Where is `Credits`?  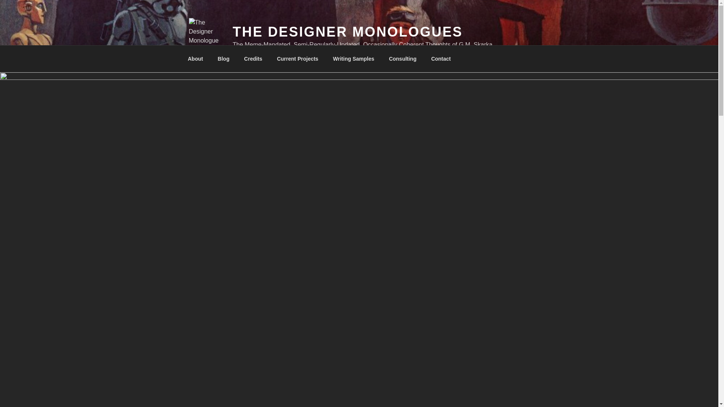
Credits is located at coordinates (253, 59).